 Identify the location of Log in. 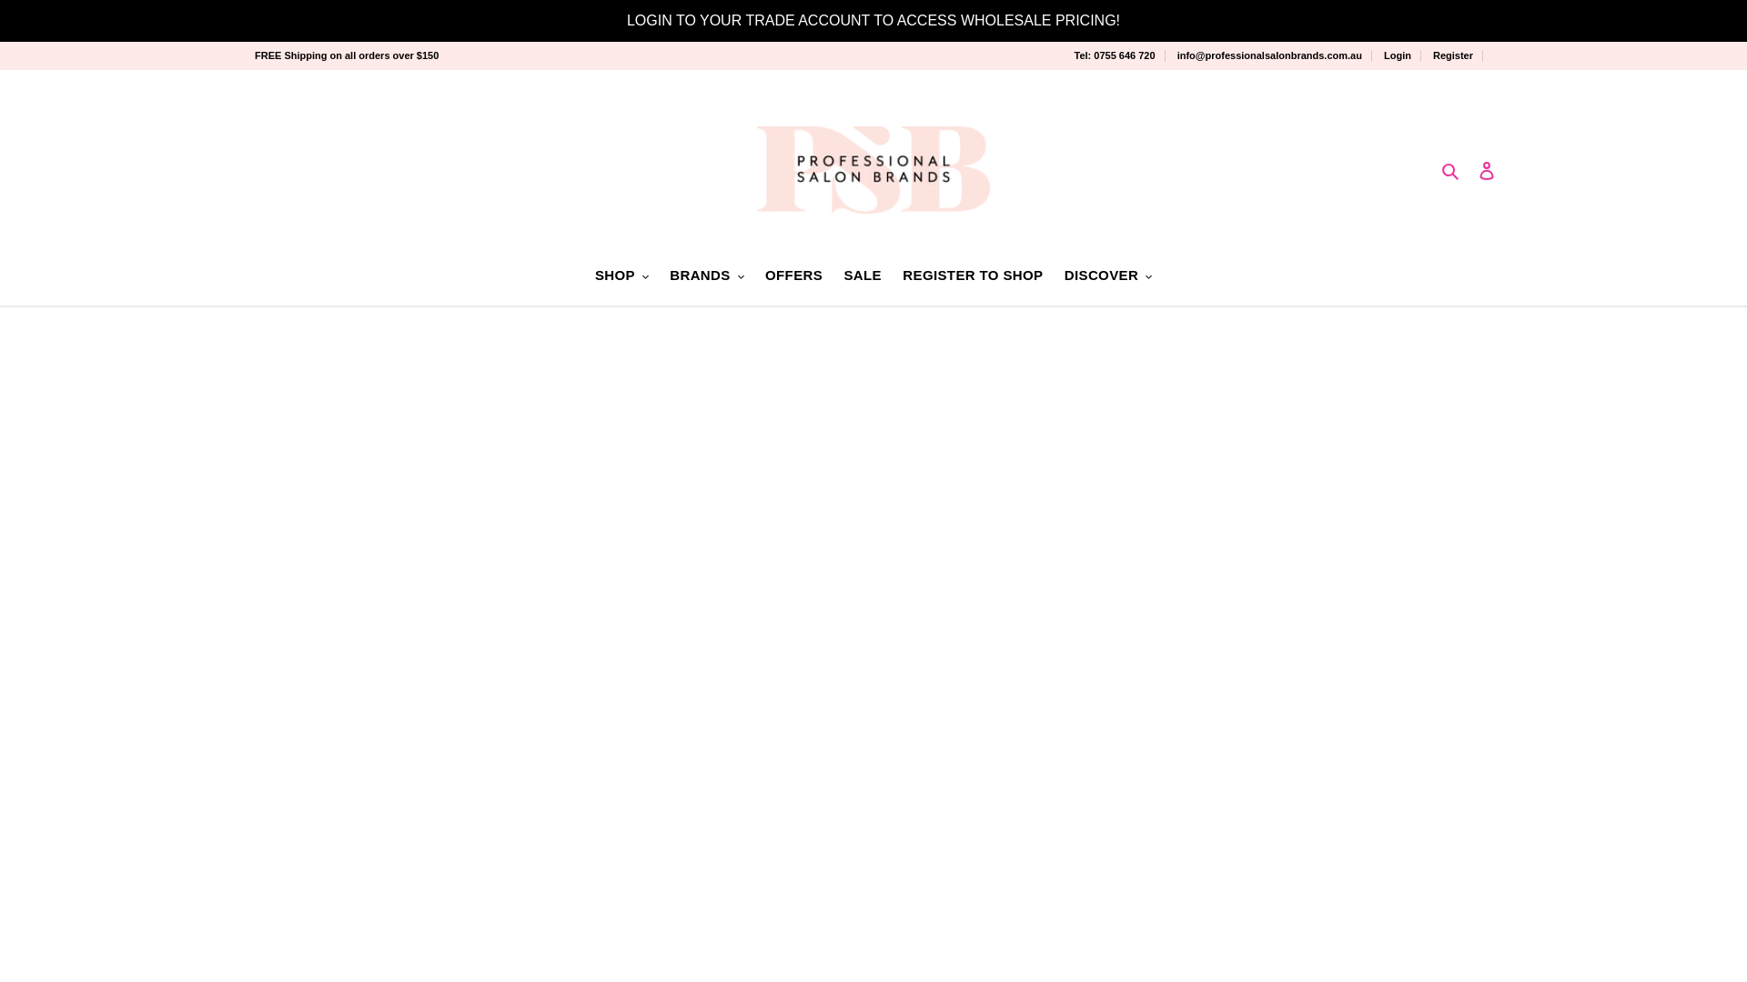
(1487, 169).